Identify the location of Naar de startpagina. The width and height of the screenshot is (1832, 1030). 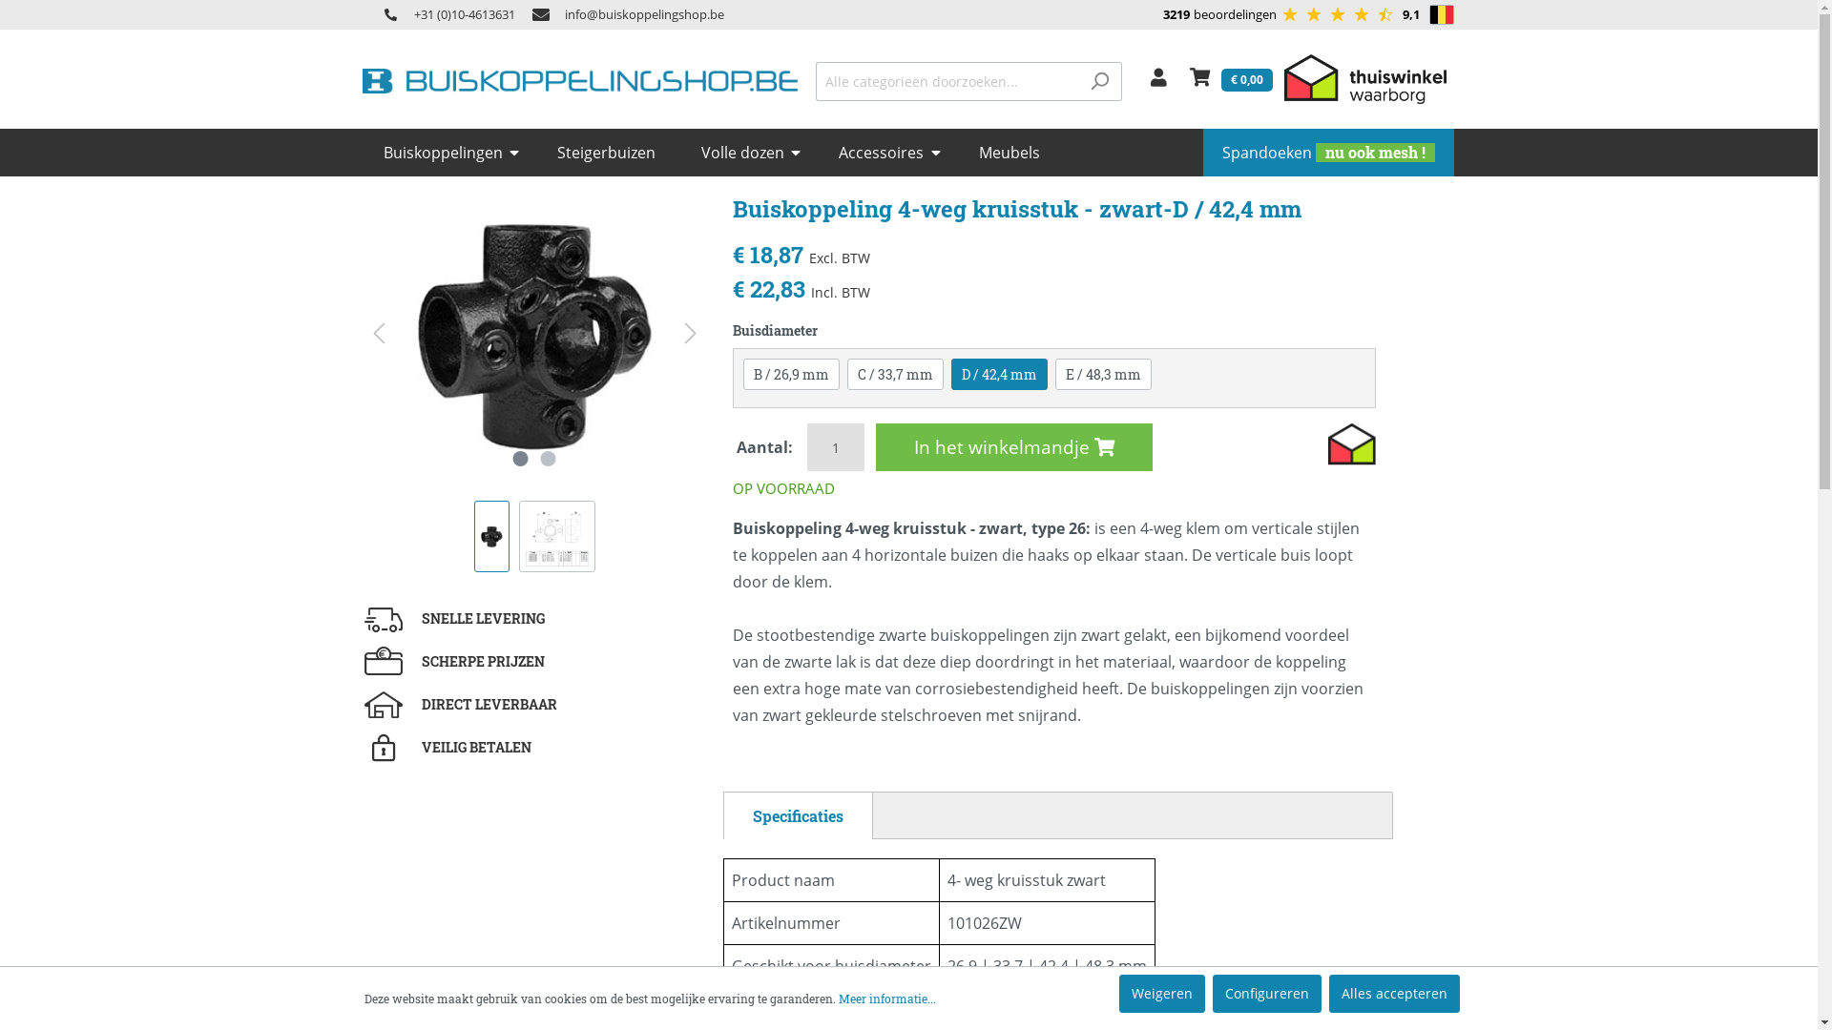
(580, 81).